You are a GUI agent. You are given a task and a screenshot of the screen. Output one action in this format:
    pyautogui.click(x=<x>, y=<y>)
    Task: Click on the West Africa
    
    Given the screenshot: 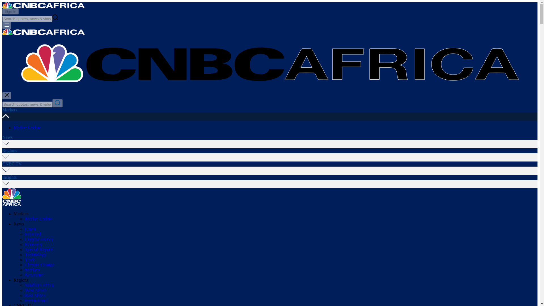 What is the action you would take?
    pyautogui.click(x=36, y=290)
    